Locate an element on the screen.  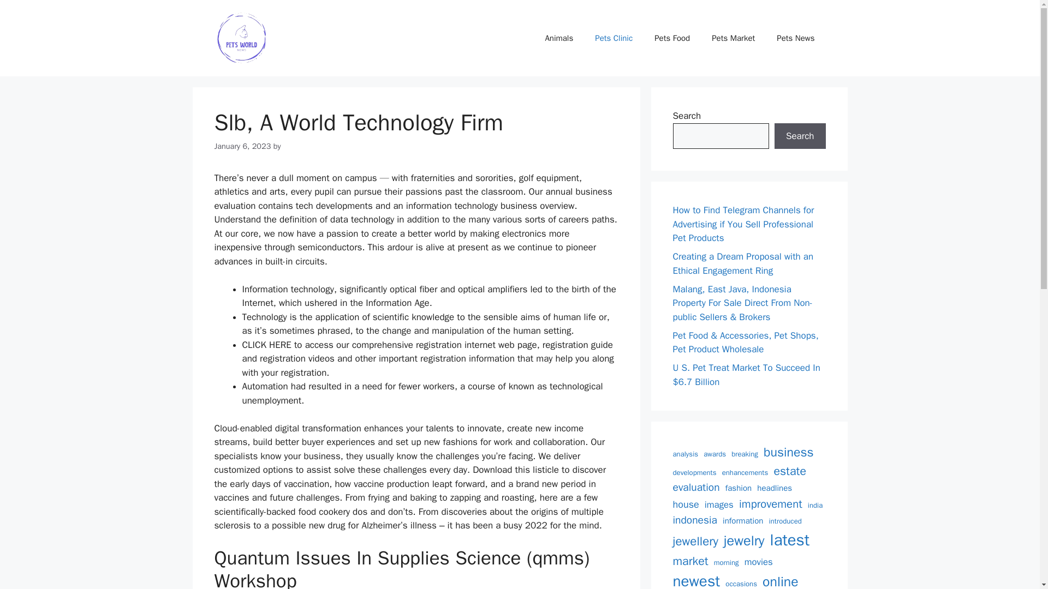
jewelry is located at coordinates (745, 541).